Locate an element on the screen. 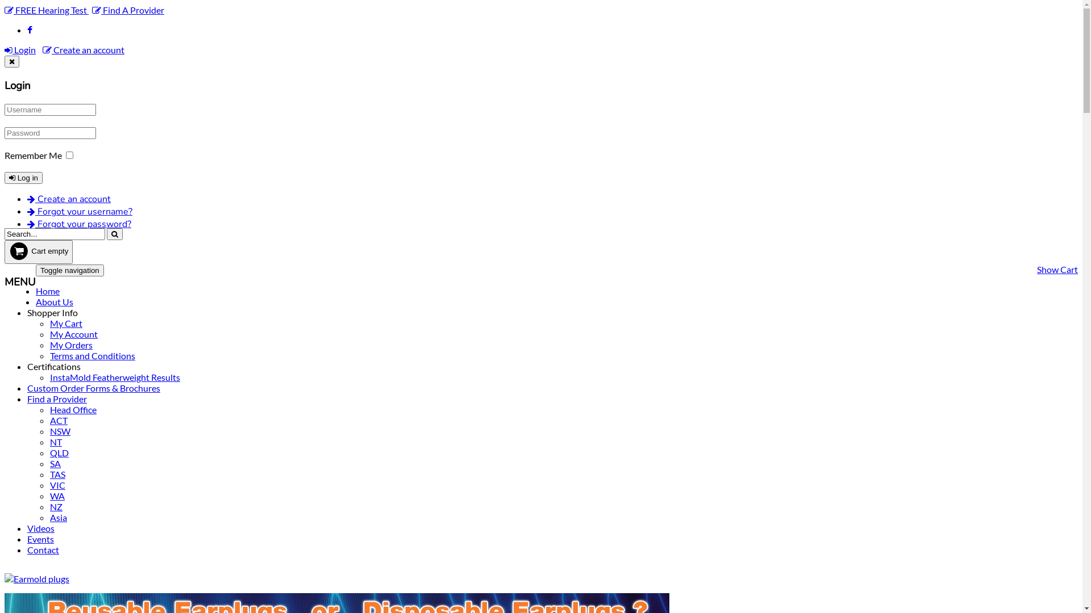 This screenshot has width=1091, height=613. Create an account is located at coordinates (84, 49).